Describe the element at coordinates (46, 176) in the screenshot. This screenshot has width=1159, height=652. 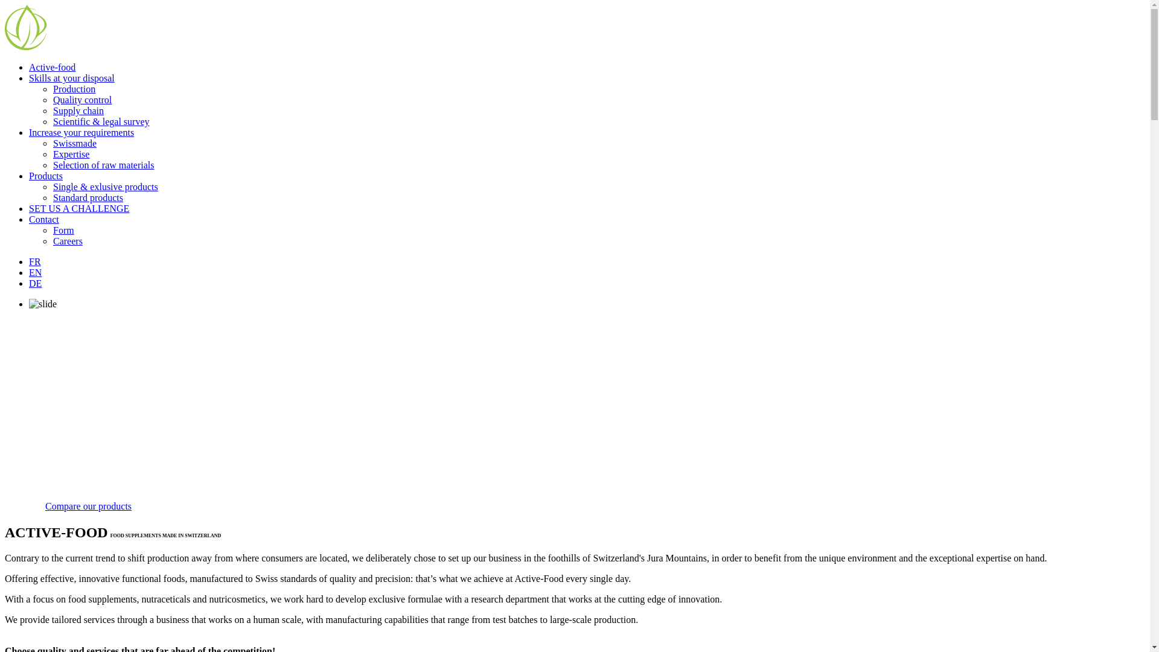
I see `Products` at that location.